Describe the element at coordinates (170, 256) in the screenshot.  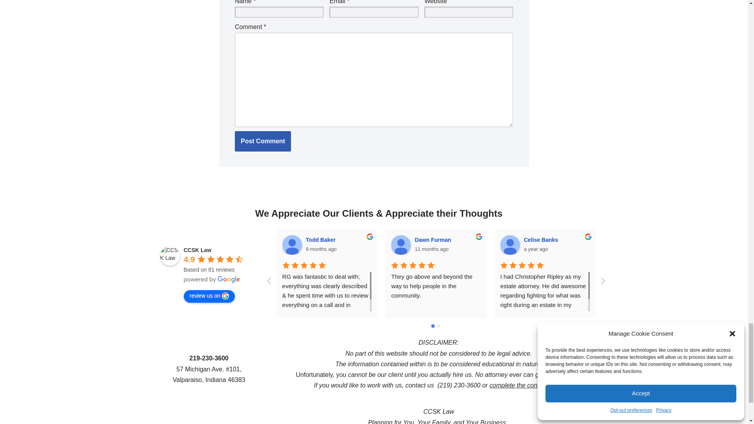
I see `CCSK Law` at that location.